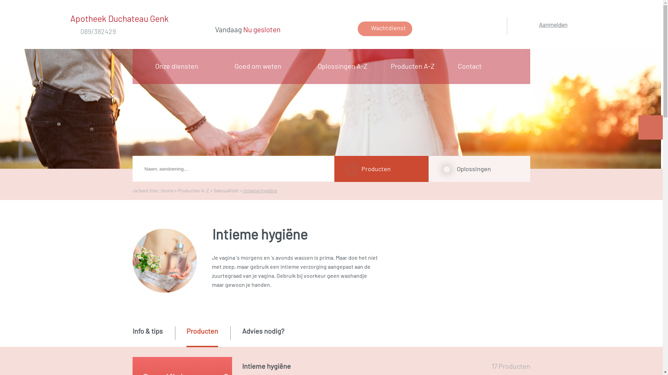 The height and width of the screenshot is (375, 668). What do you see at coordinates (180, 66) in the screenshot?
I see `Onze diensten` at bounding box center [180, 66].